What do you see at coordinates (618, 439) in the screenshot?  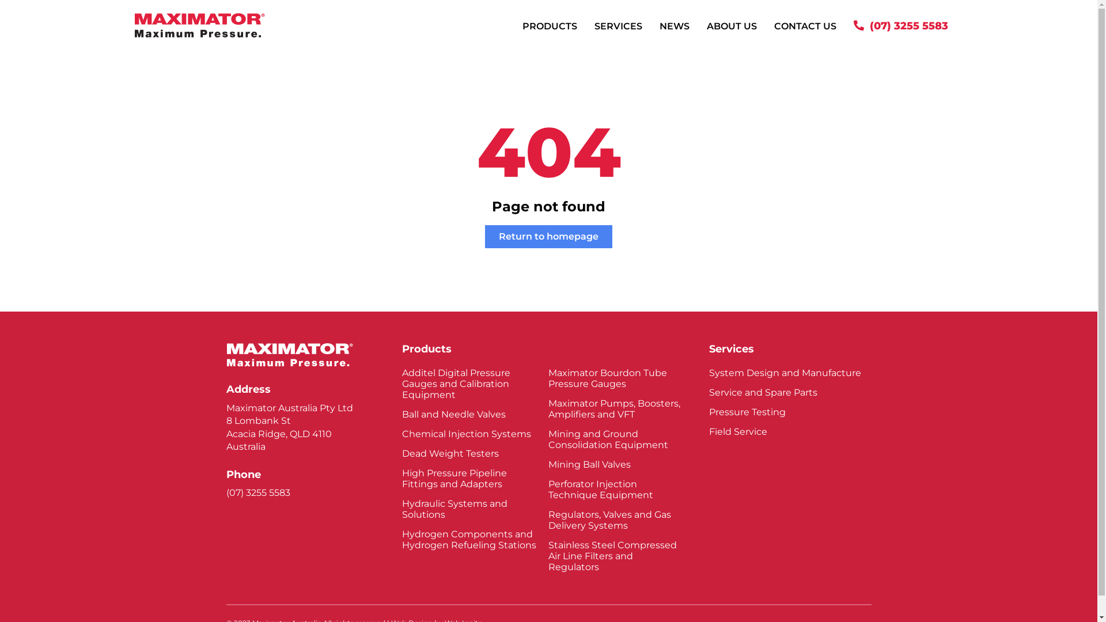 I see `Mining and Ground Consolidation Equipment` at bounding box center [618, 439].